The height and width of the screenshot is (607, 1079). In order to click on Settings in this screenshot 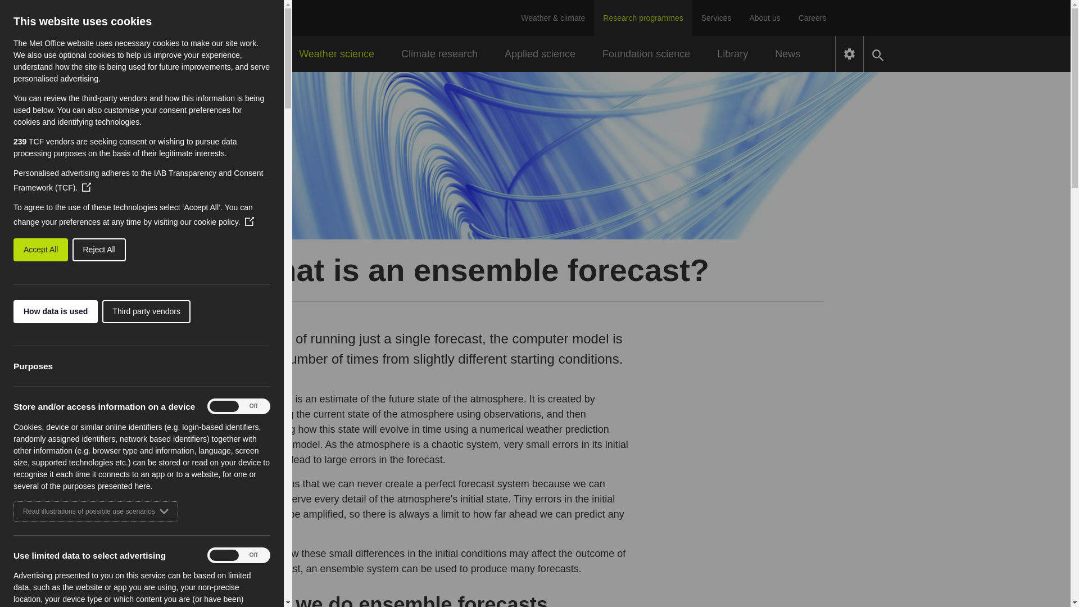, I will do `click(849, 54)`.